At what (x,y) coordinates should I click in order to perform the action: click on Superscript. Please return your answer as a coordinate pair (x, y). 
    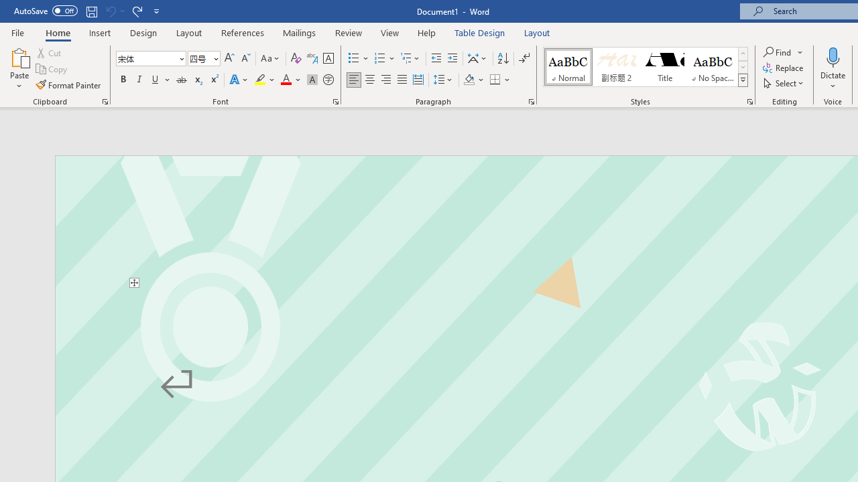
    Looking at the image, I should click on (214, 80).